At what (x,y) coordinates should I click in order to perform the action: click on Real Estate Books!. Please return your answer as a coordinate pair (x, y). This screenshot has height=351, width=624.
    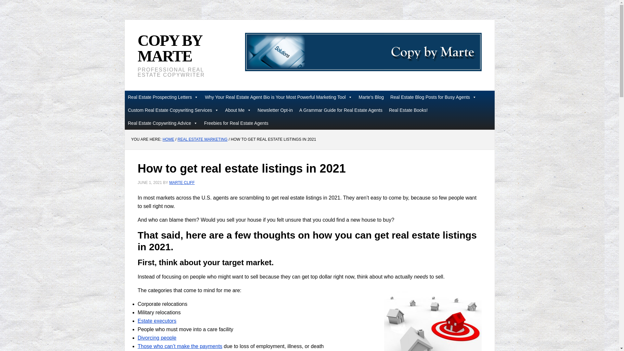
    Looking at the image, I should click on (408, 110).